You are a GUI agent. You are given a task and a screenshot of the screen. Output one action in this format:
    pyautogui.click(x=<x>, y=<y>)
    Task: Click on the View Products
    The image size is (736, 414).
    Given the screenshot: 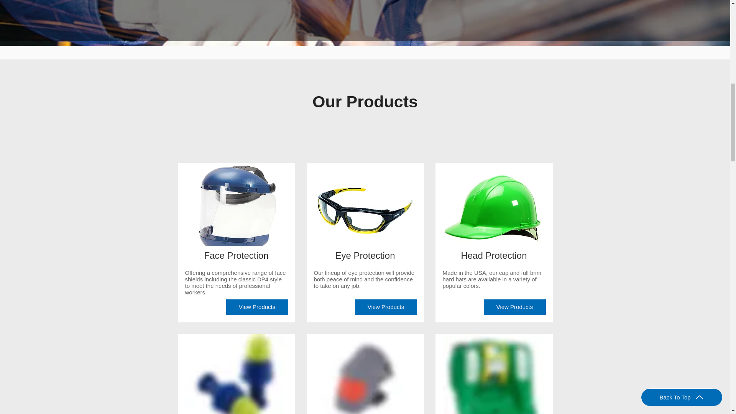 What is the action you would take?
    pyautogui.click(x=386, y=307)
    